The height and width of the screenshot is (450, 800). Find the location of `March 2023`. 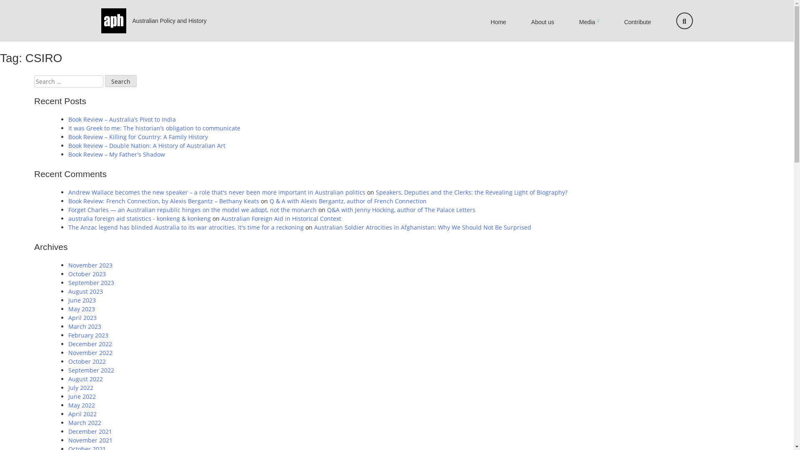

March 2023 is located at coordinates (85, 327).